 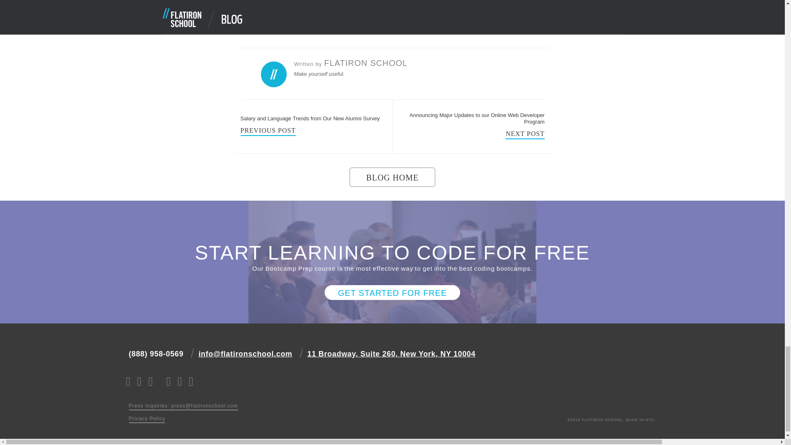 What do you see at coordinates (392, 293) in the screenshot?
I see `GET STARTED FOR FREE` at bounding box center [392, 293].